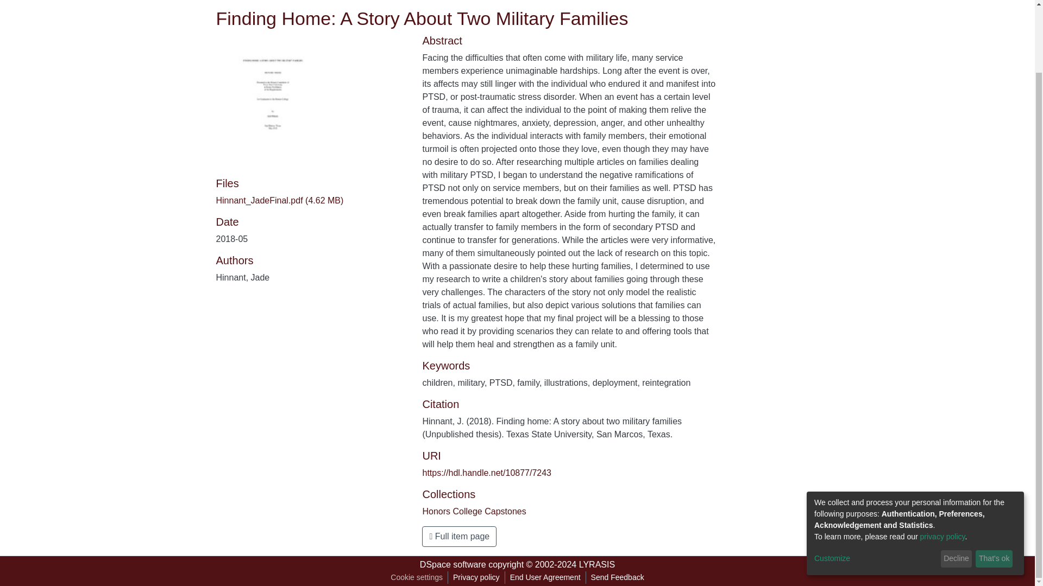  I want to click on Full item page, so click(459, 536).